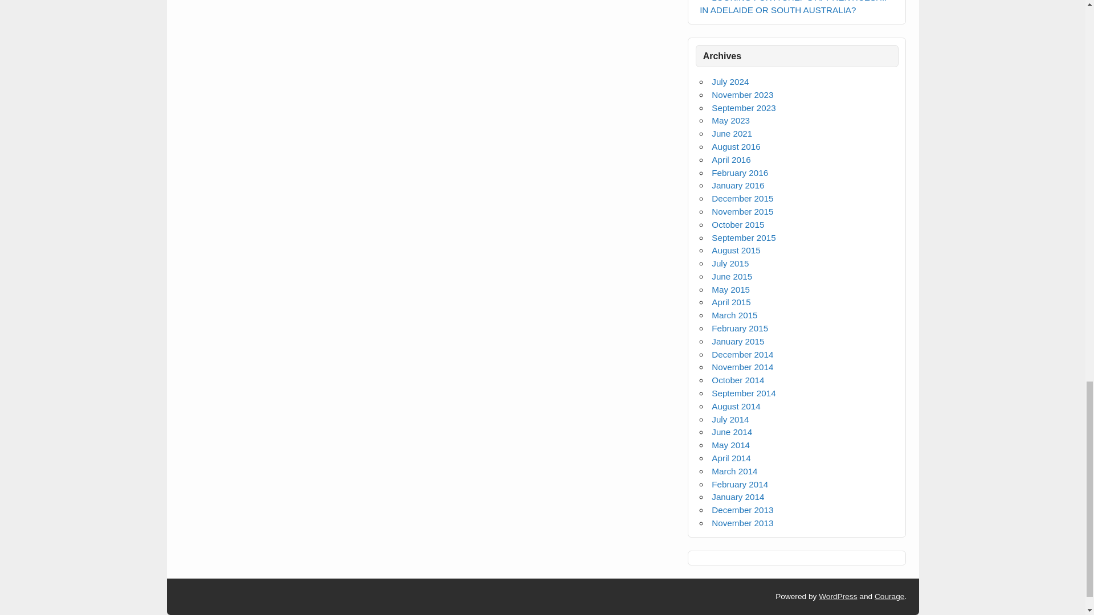 The height and width of the screenshot is (615, 1094). What do you see at coordinates (740, 328) in the screenshot?
I see `February 2015` at bounding box center [740, 328].